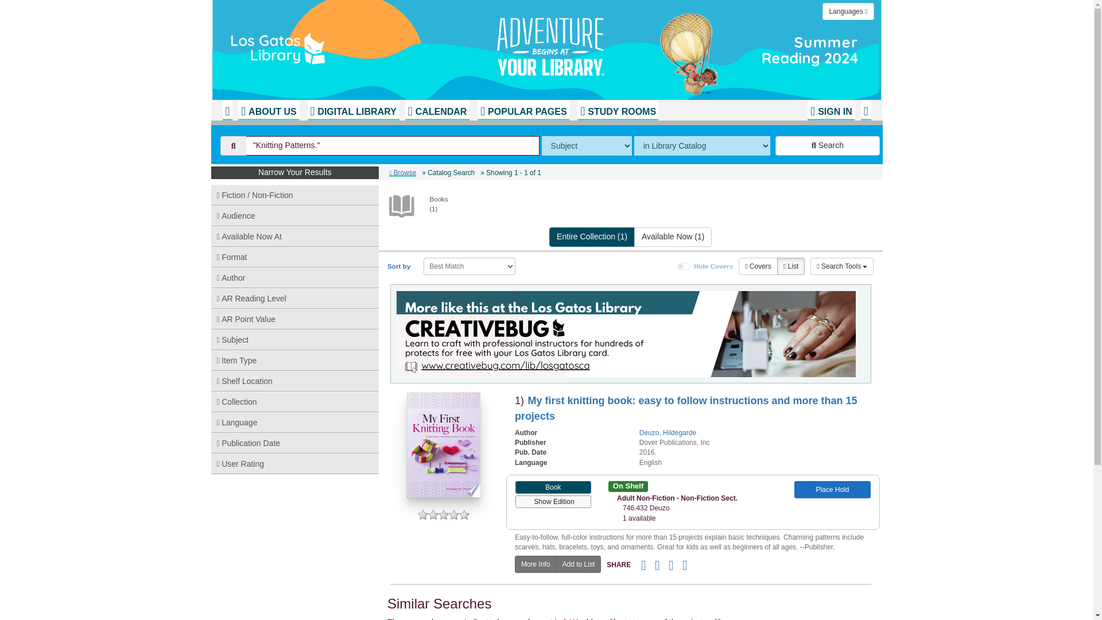  What do you see at coordinates (353, 110) in the screenshot?
I see `DIGITAL LIBRARY` at bounding box center [353, 110].